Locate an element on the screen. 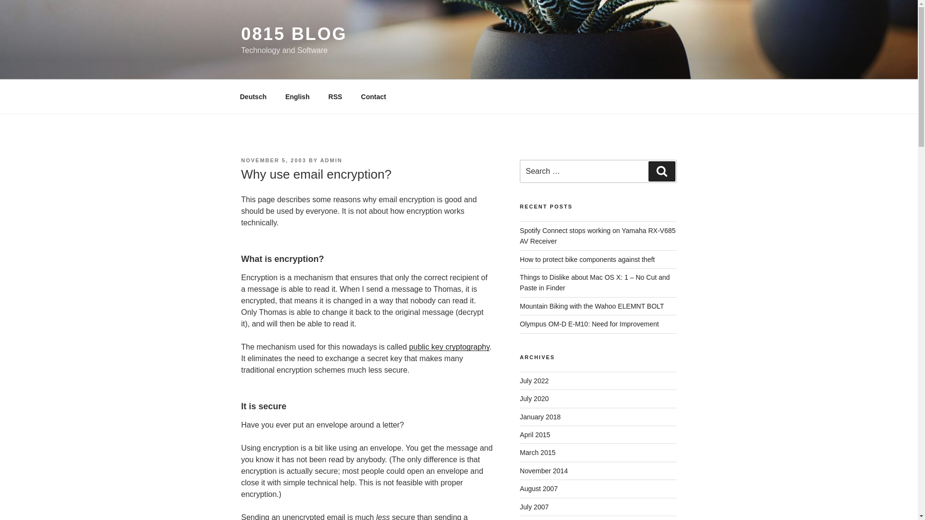  August 2007 is located at coordinates (539, 488).